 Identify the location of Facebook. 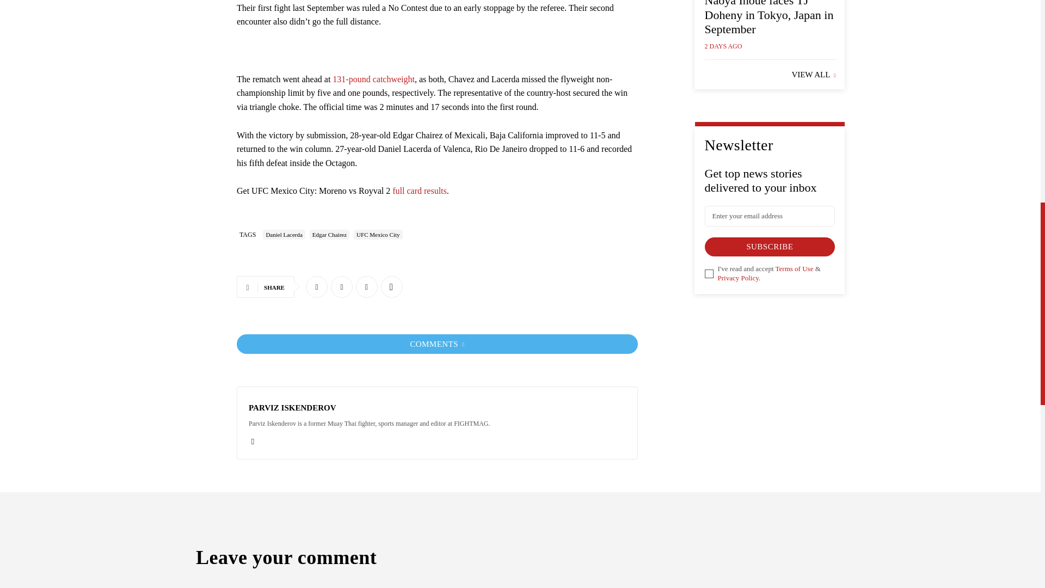
(317, 286).